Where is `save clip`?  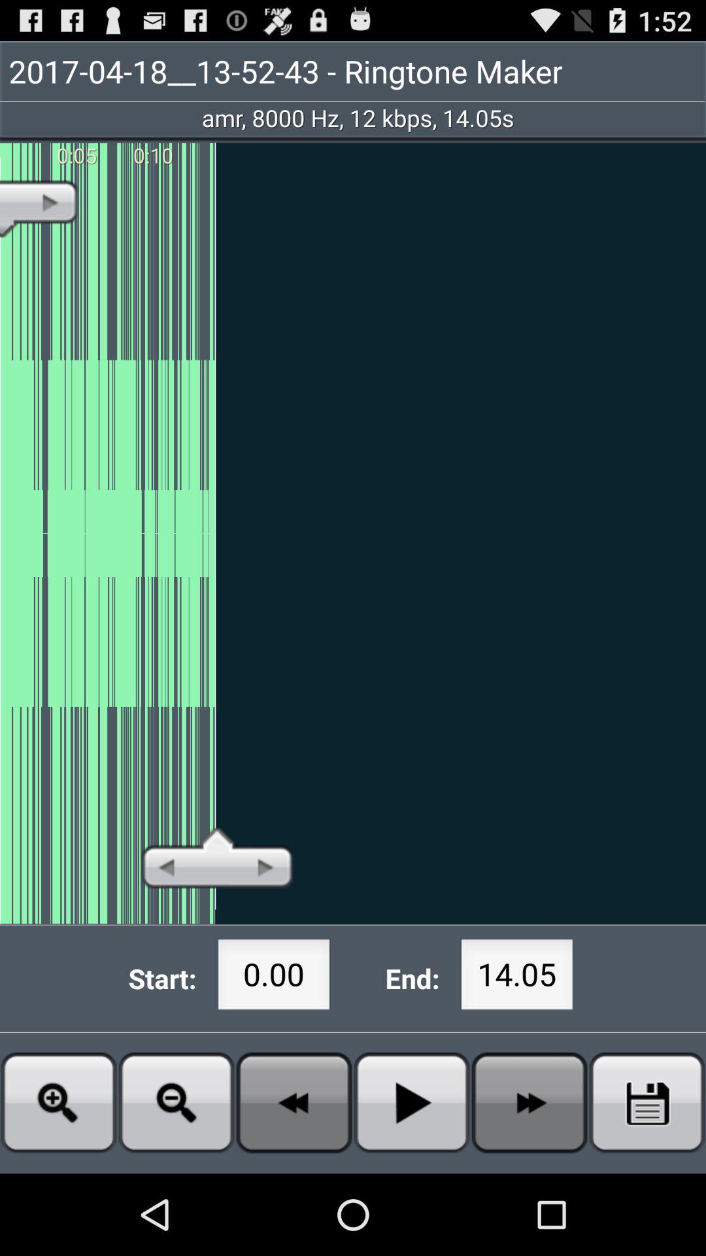
save clip is located at coordinates (647, 1103).